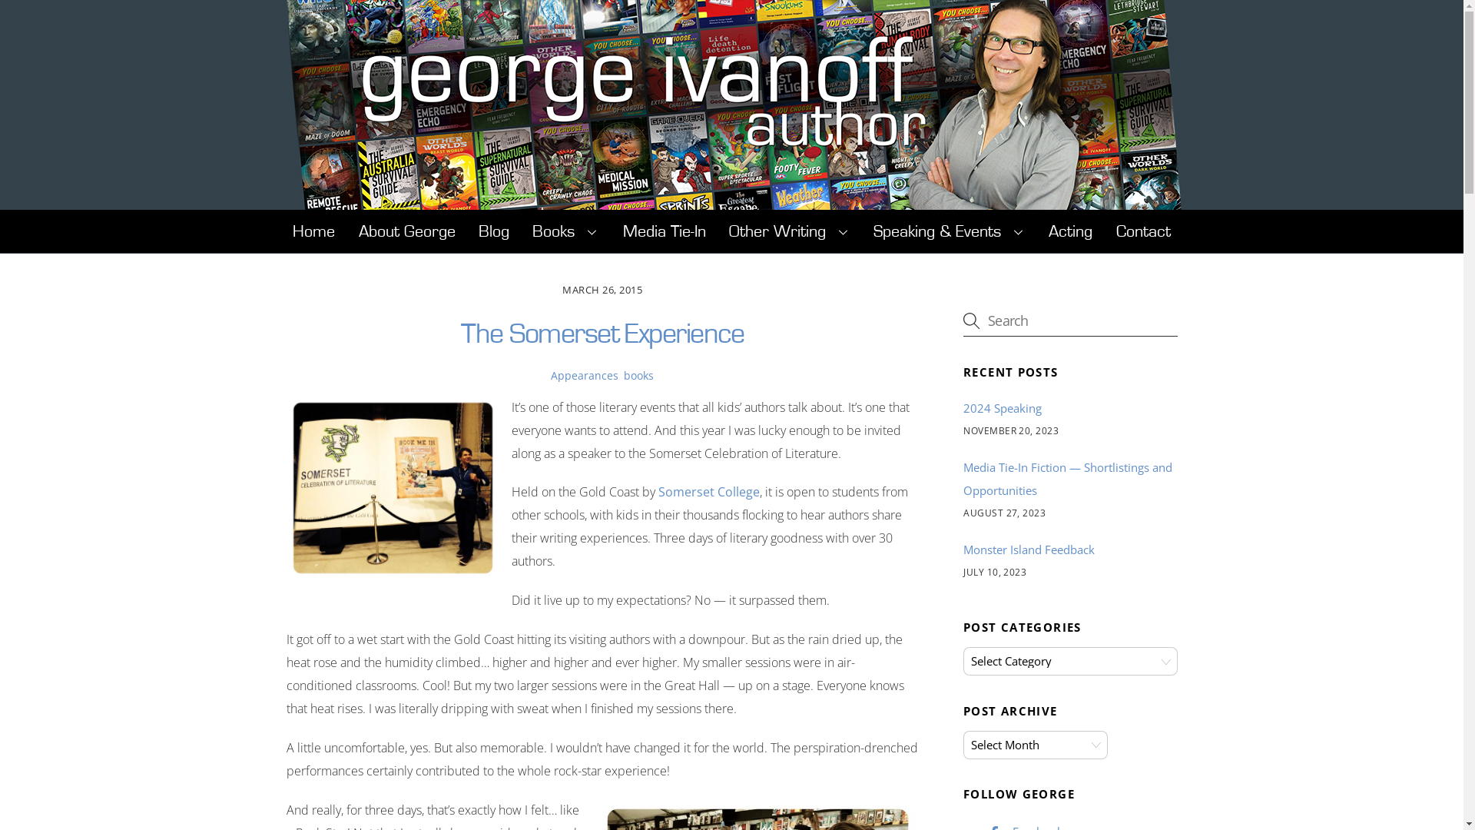  I want to click on book, so click(392, 488).